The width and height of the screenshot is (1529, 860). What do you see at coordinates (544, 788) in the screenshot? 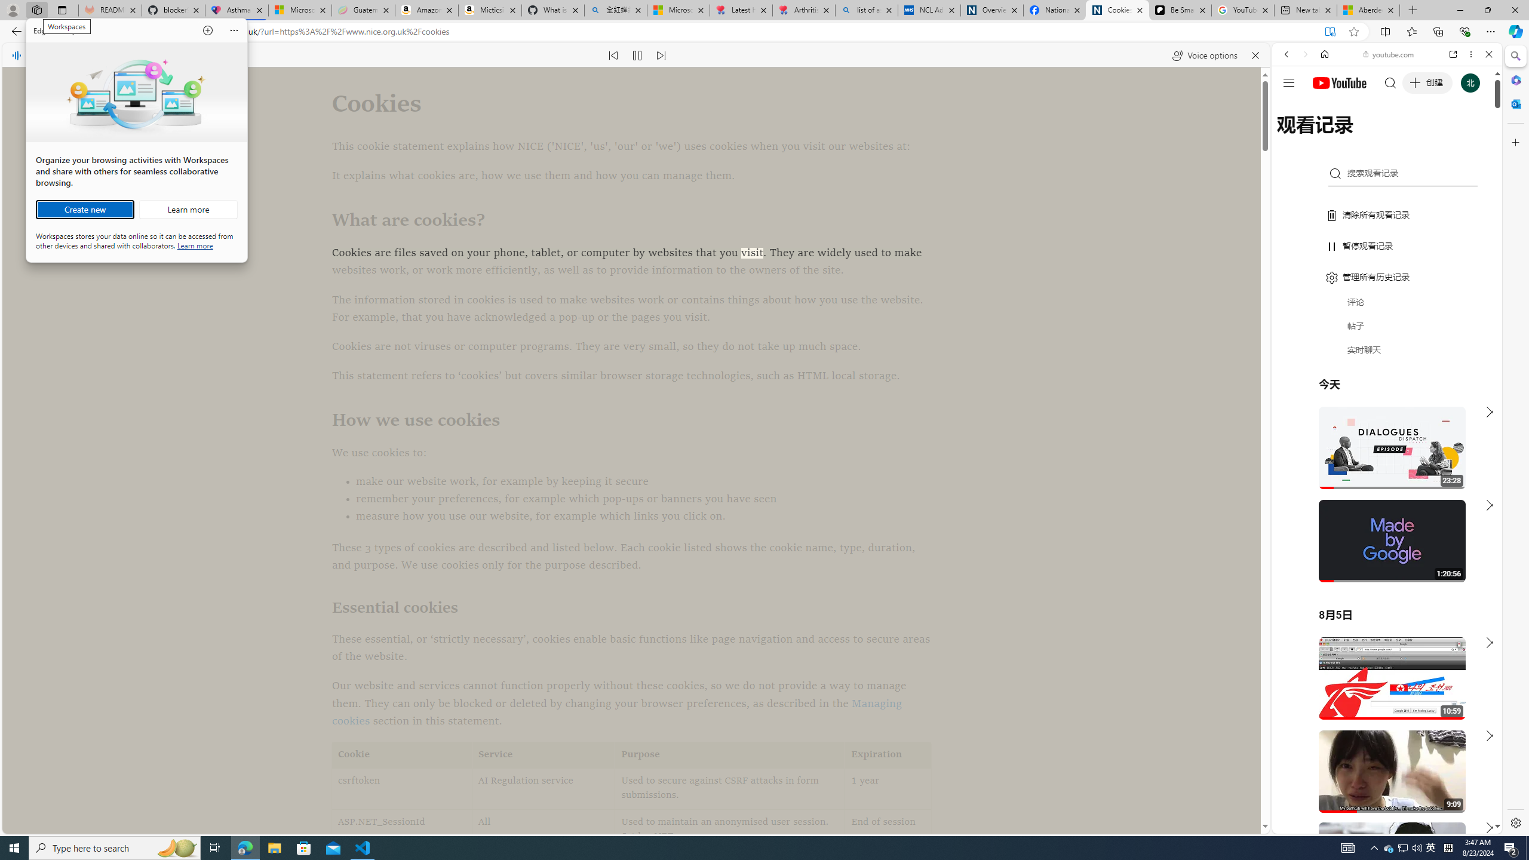
I see `you` at bounding box center [544, 788].